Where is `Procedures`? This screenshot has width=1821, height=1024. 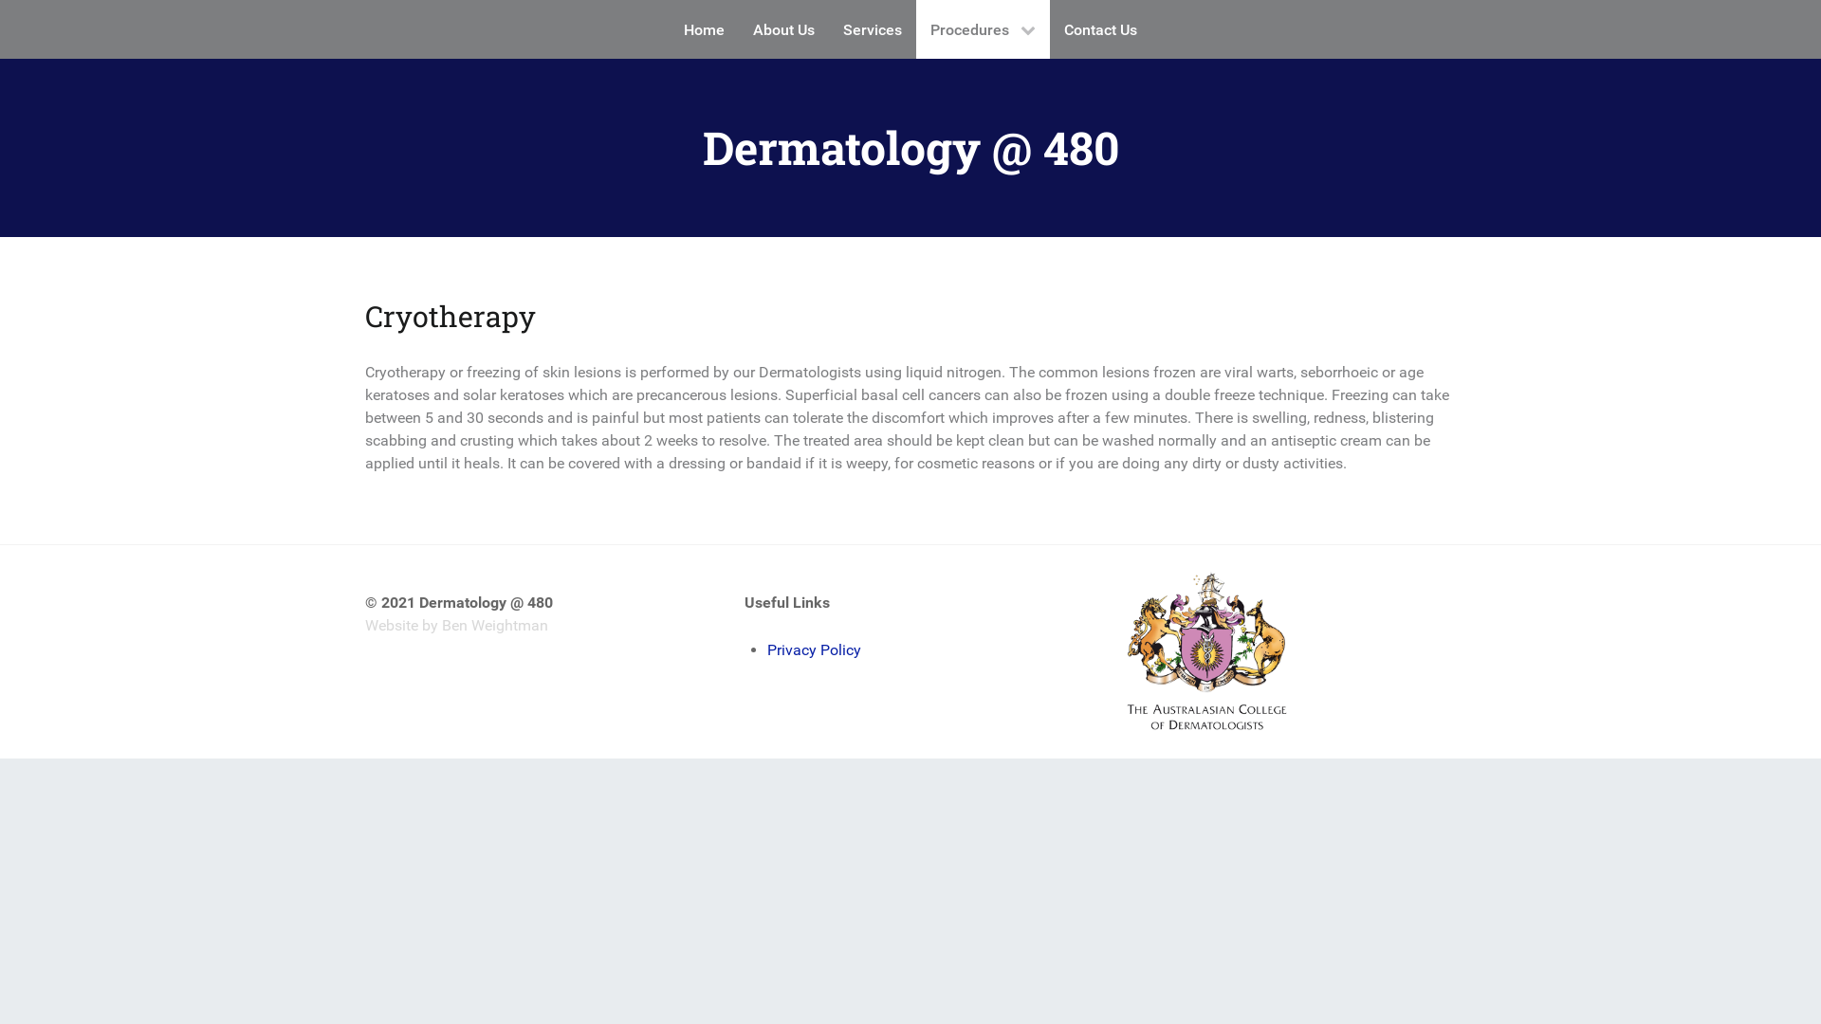
Procedures is located at coordinates (983, 29).